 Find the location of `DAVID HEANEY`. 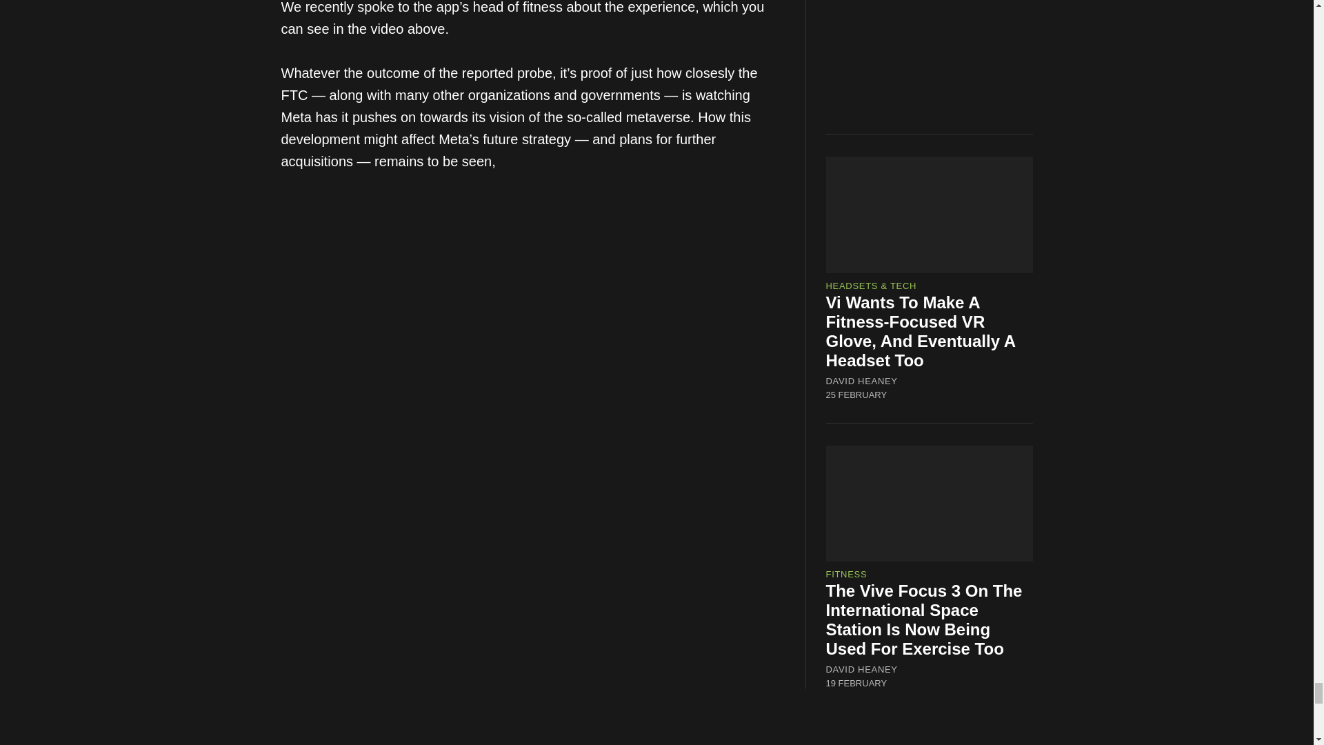

DAVID HEANEY is located at coordinates (862, 381).